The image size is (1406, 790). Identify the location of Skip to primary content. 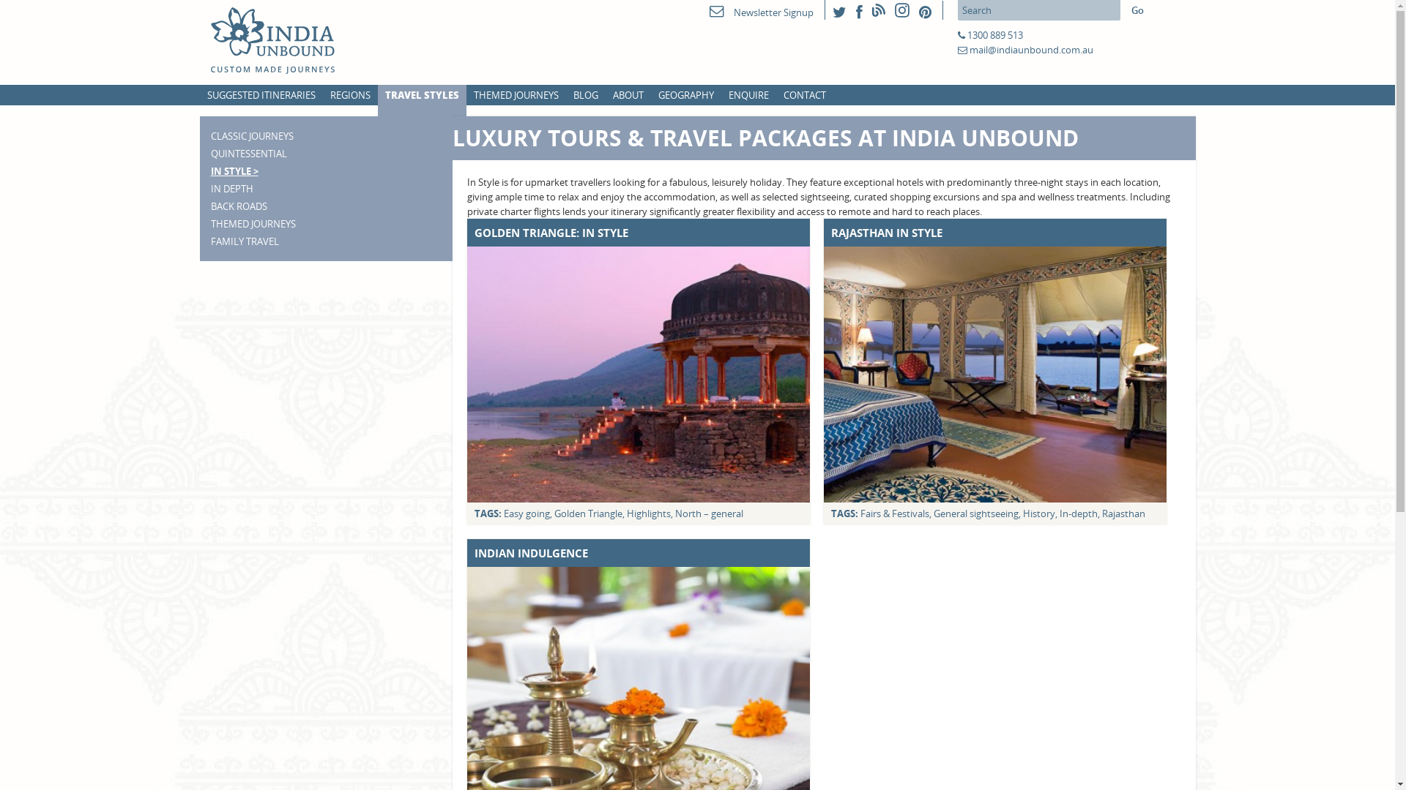
(51, 7).